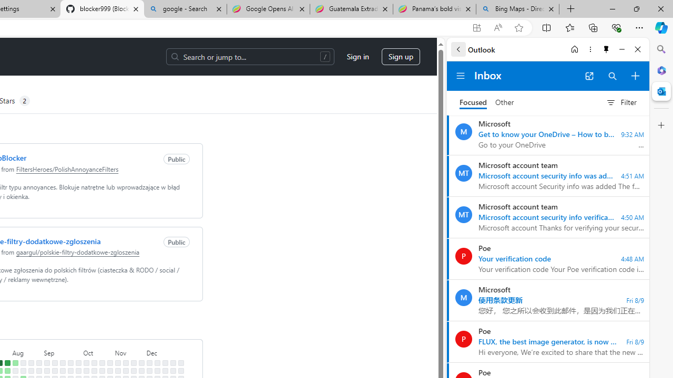 This screenshot has height=378, width=673. What do you see at coordinates (476, 28) in the screenshot?
I see `App available. Install GitHub` at bounding box center [476, 28].